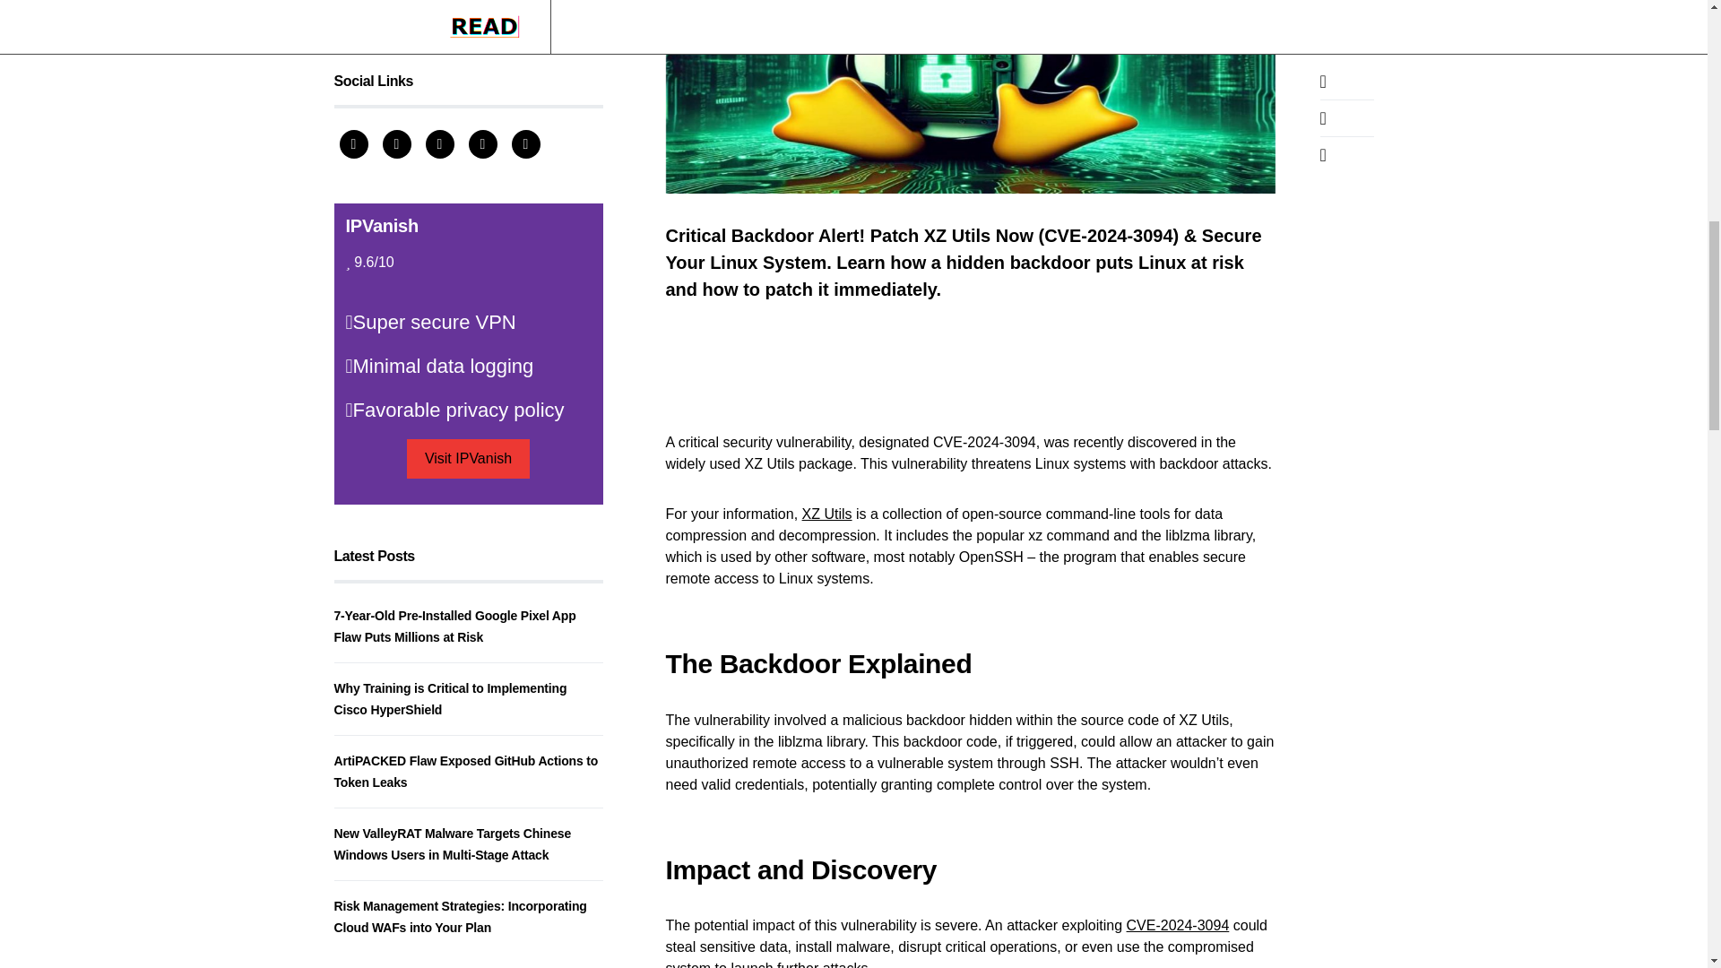  I want to click on View all posts by Cyber Newswire, so click(384, 436).